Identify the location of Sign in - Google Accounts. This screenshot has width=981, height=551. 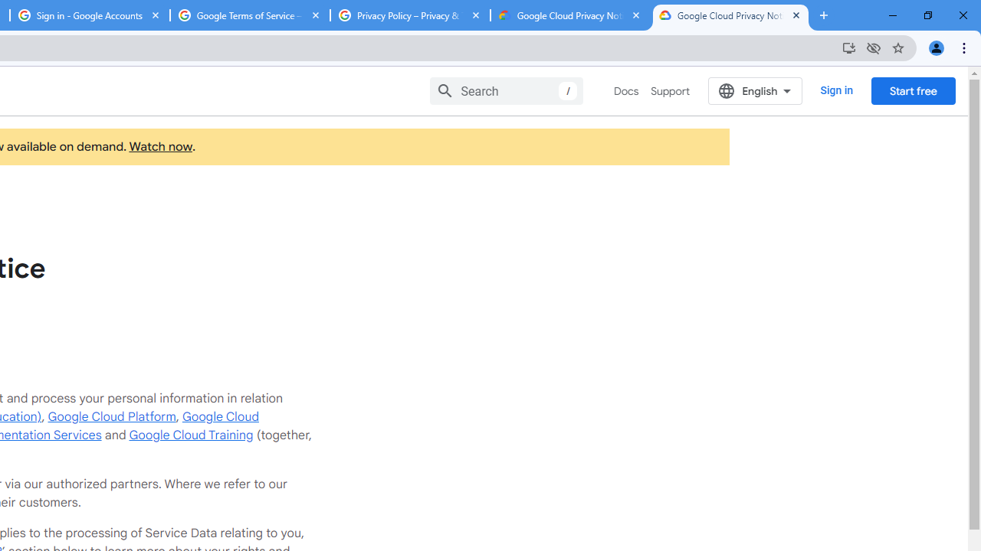
(89, 15).